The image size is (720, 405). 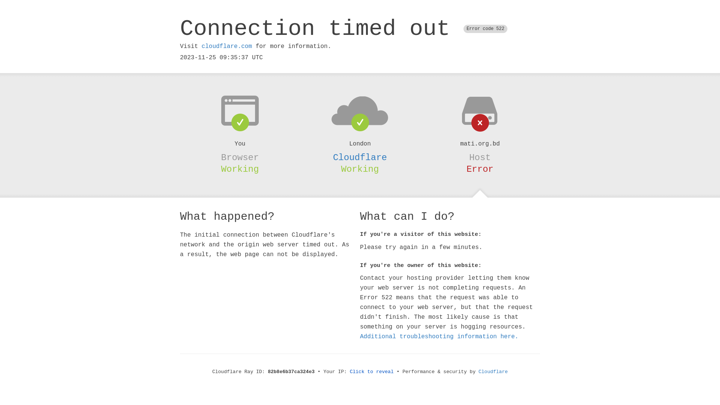 I want to click on cloudflare.com, so click(x=227, y=46).